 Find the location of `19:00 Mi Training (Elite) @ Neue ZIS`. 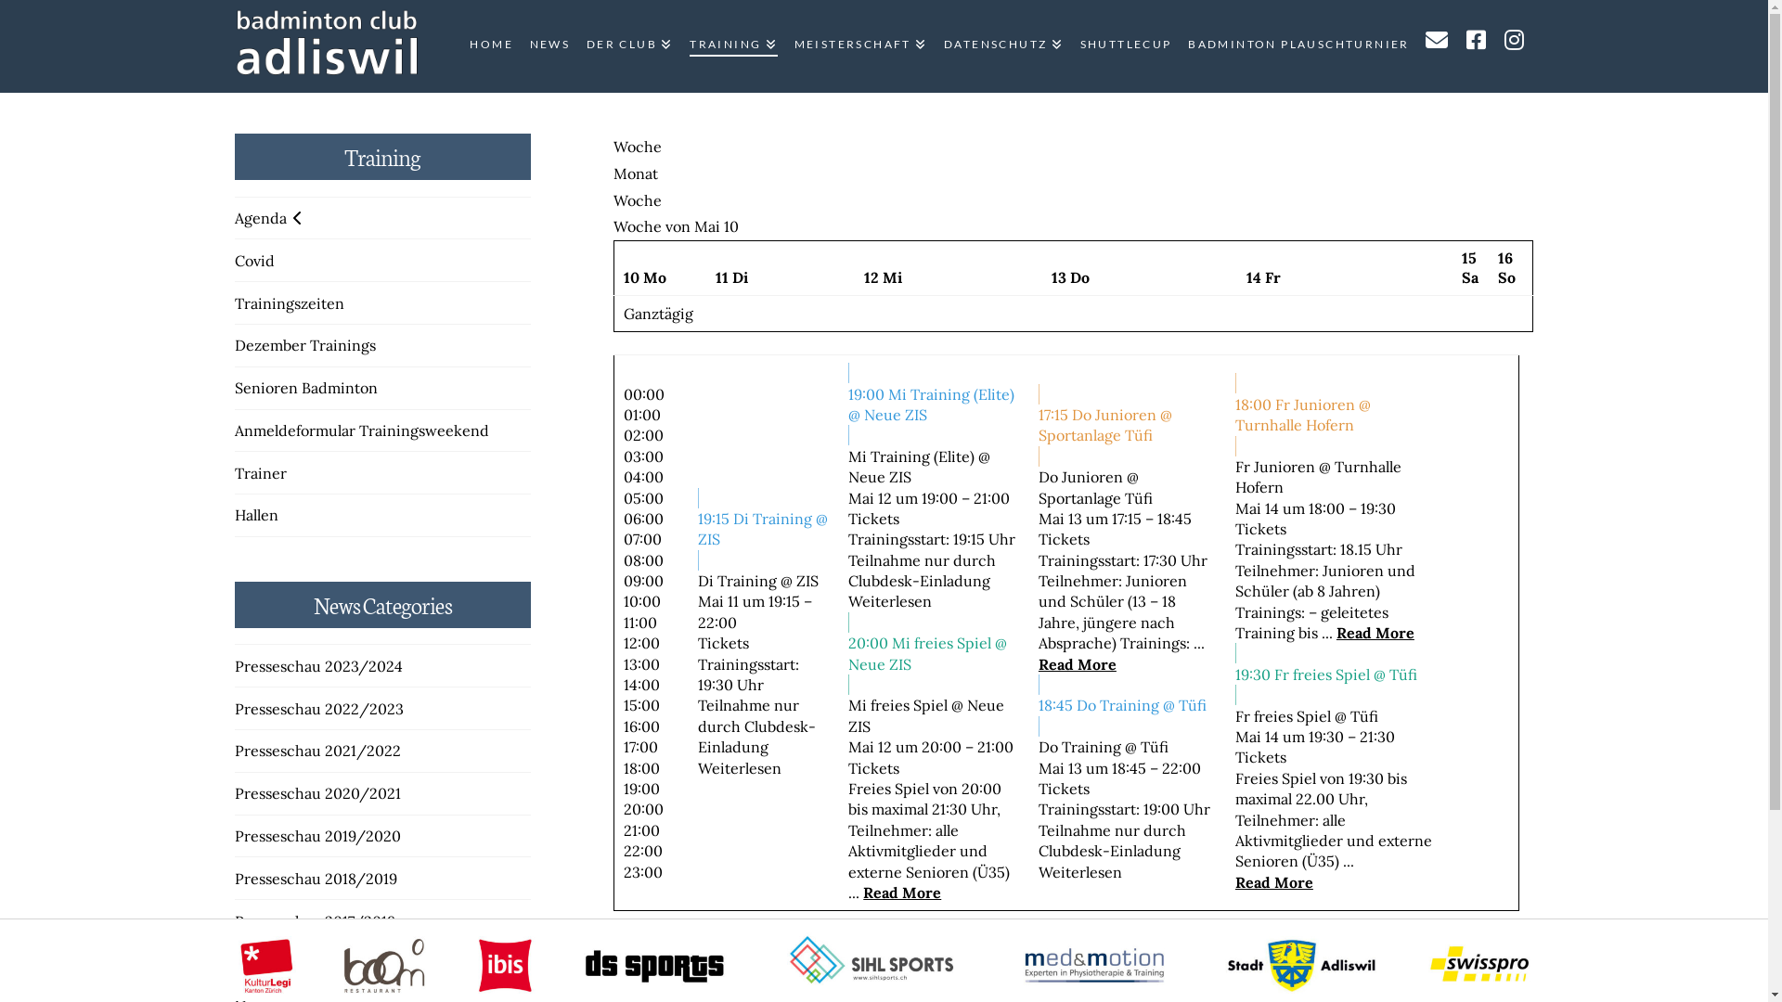

19:00 Mi Training (Elite) @ Neue ZIS is located at coordinates (934, 405).